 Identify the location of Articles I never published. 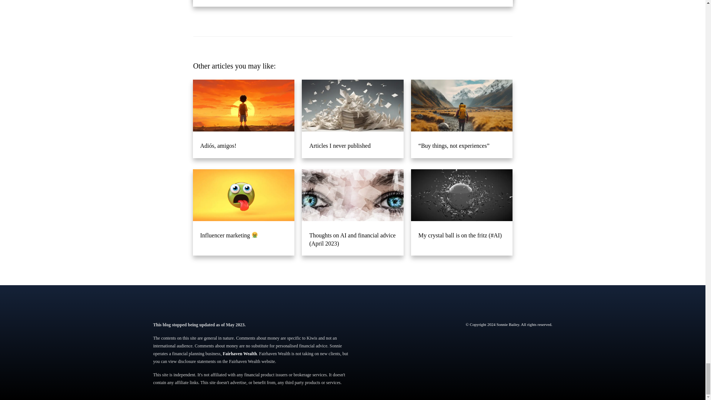
(353, 144).